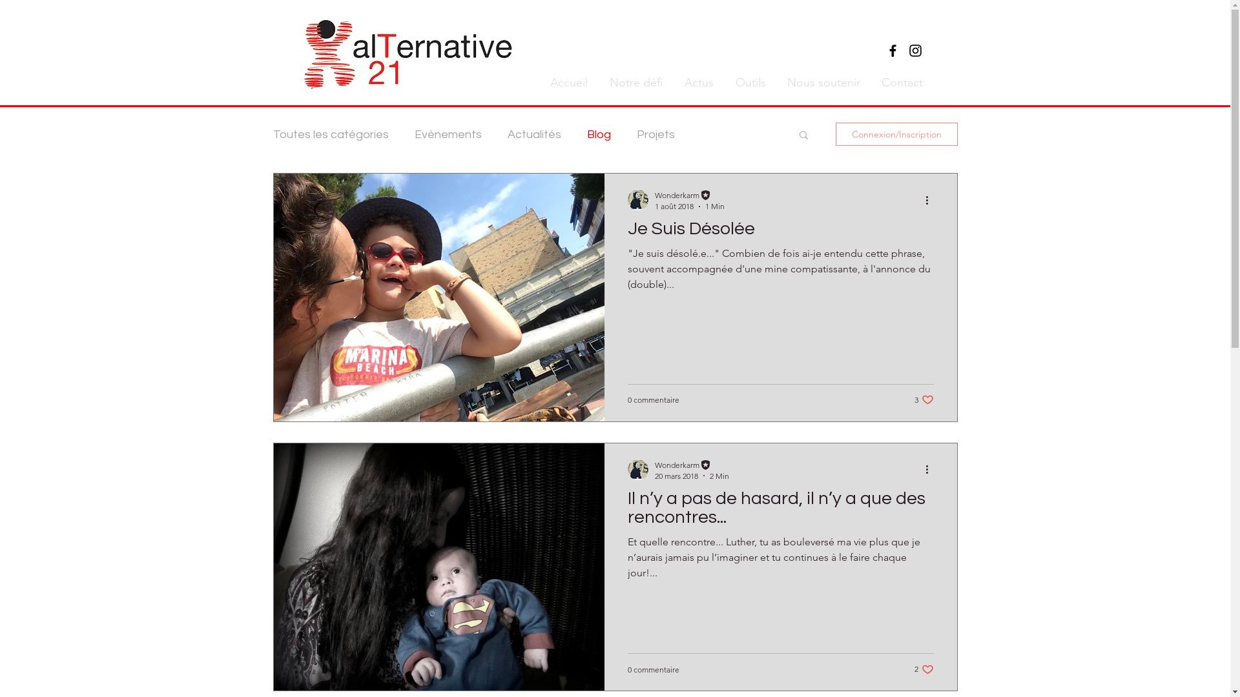 This screenshot has height=697, width=1240. What do you see at coordinates (900, 83) in the screenshot?
I see `Contact` at bounding box center [900, 83].